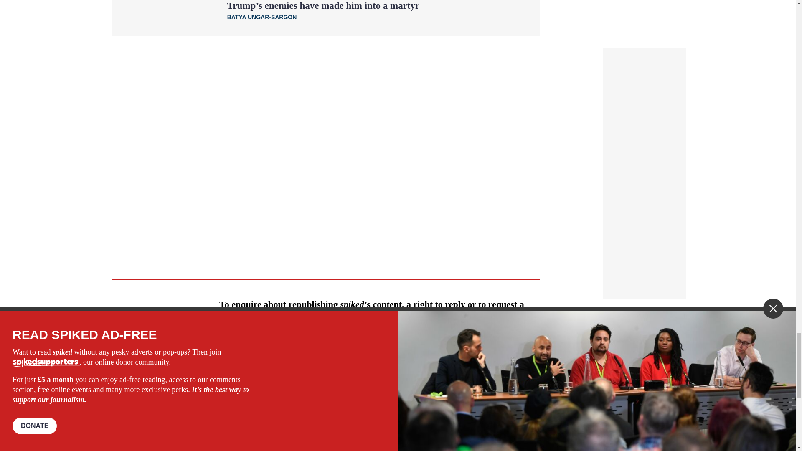 The height and width of the screenshot is (451, 802). What do you see at coordinates (260, 351) in the screenshot?
I see `Share on Twitter` at bounding box center [260, 351].